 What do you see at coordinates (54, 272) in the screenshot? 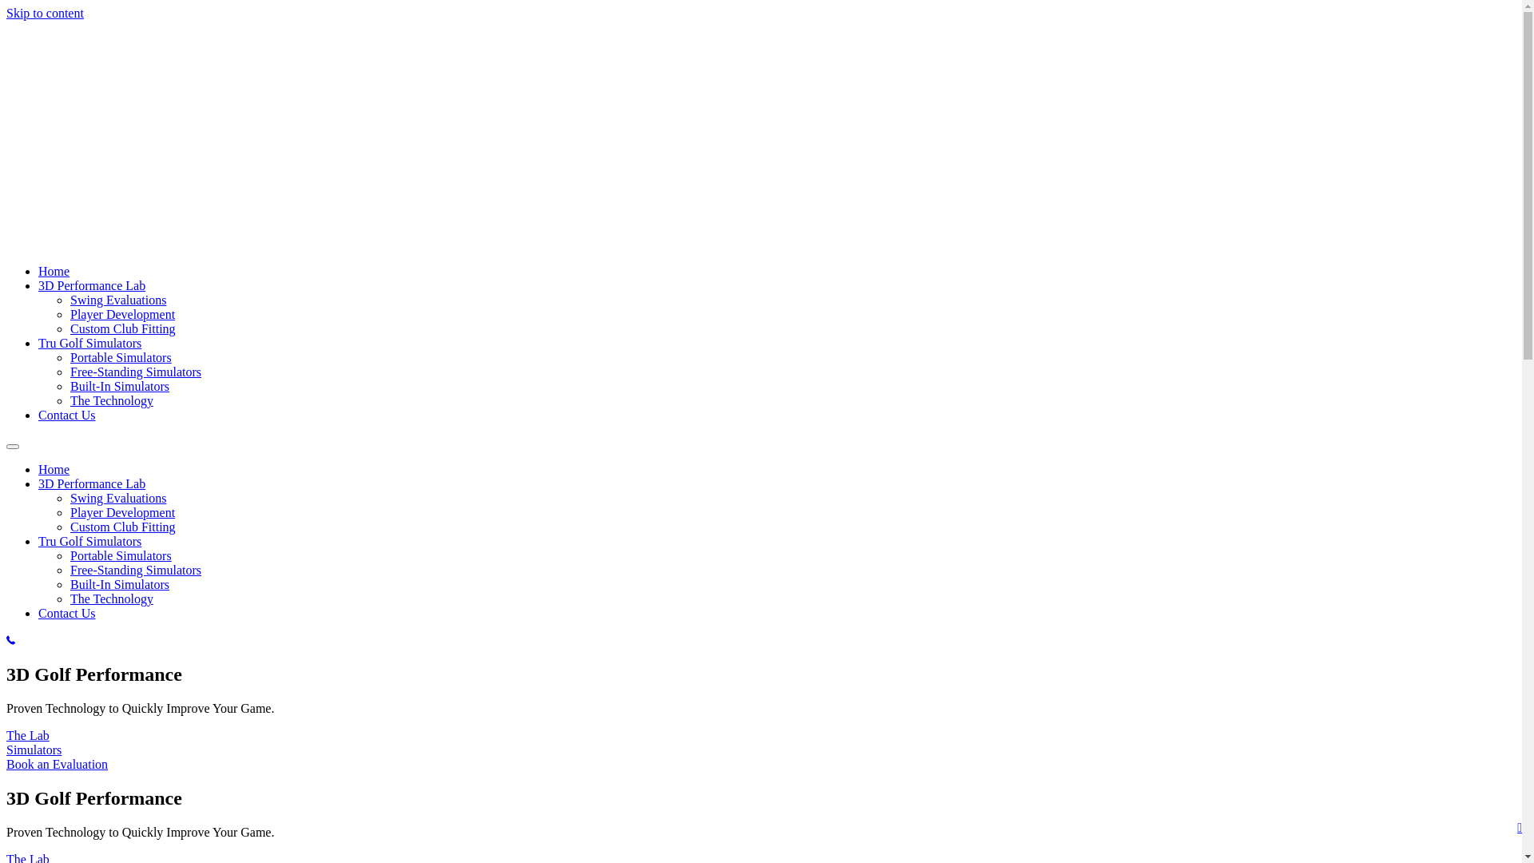
I see `Home` at bounding box center [54, 272].